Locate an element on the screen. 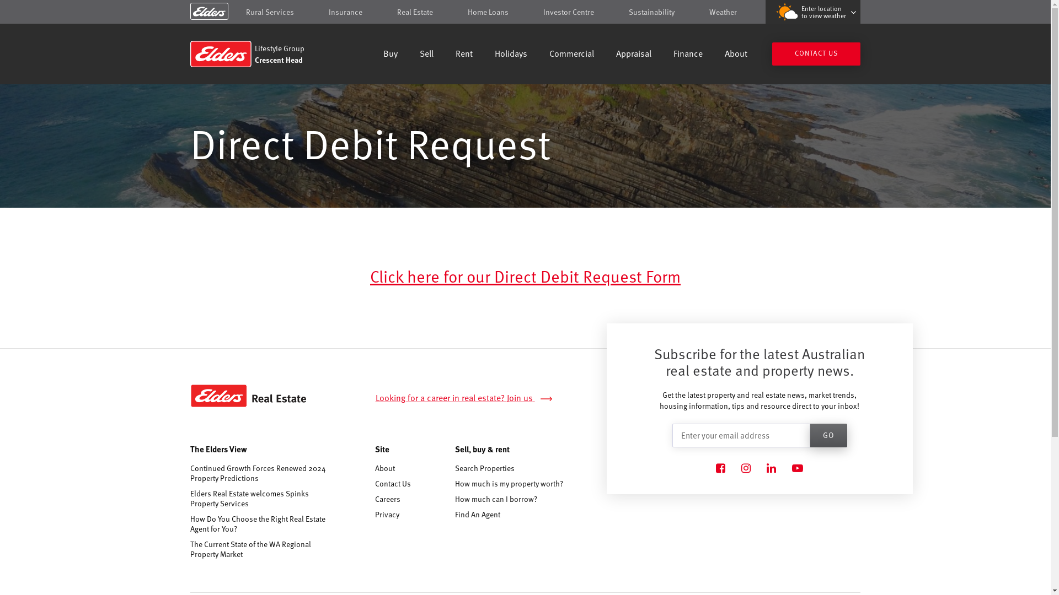 The height and width of the screenshot is (595, 1059). Search Properties is located at coordinates (485, 468).